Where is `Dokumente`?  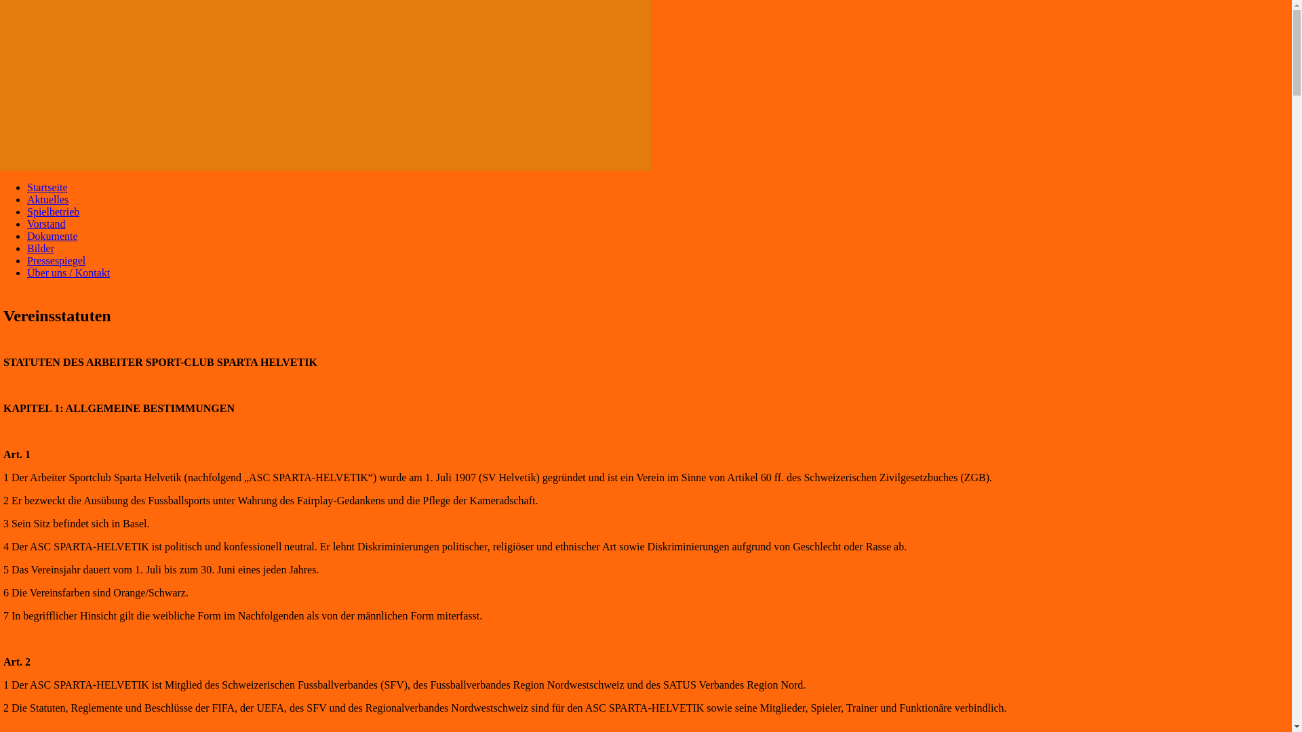 Dokumente is located at coordinates (53, 236).